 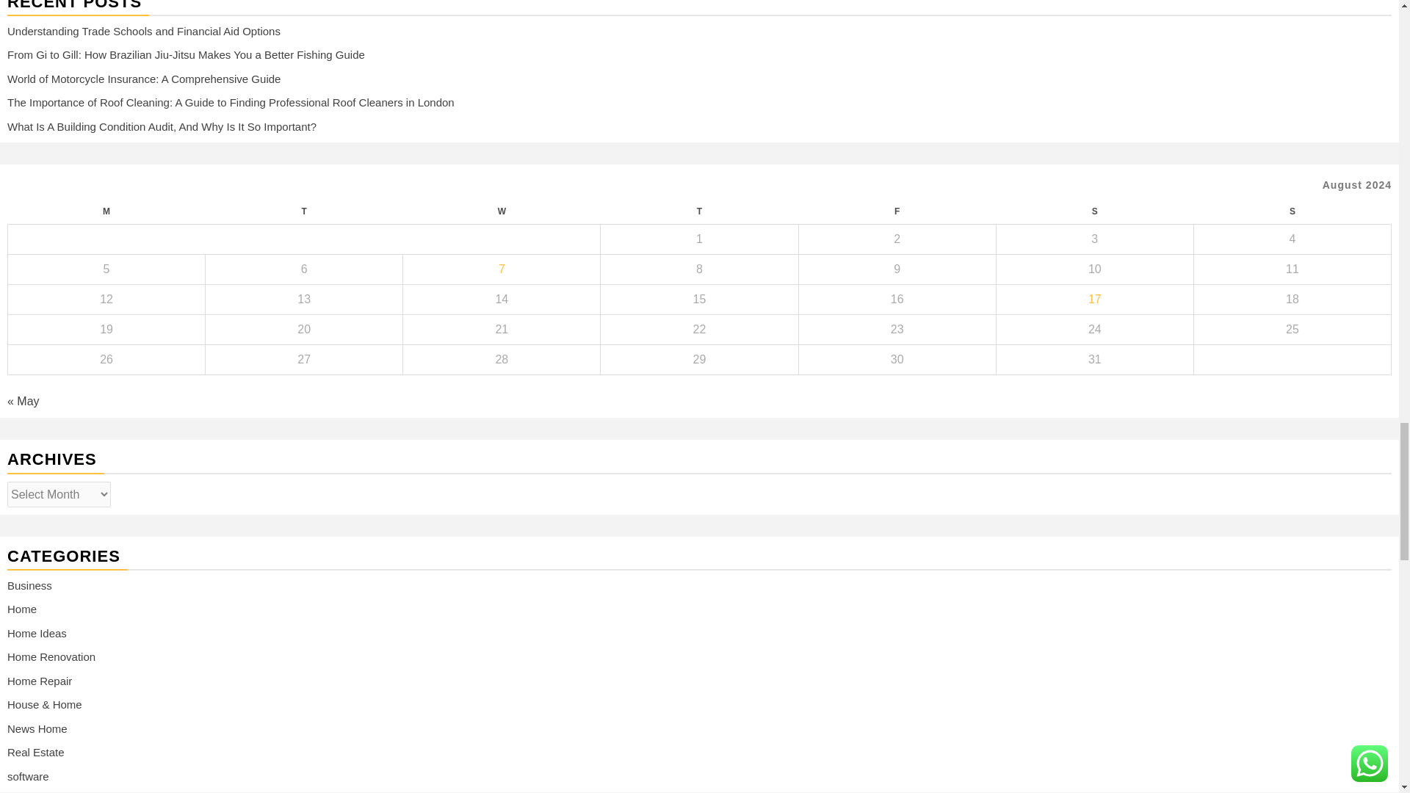 I want to click on Friday, so click(x=896, y=211).